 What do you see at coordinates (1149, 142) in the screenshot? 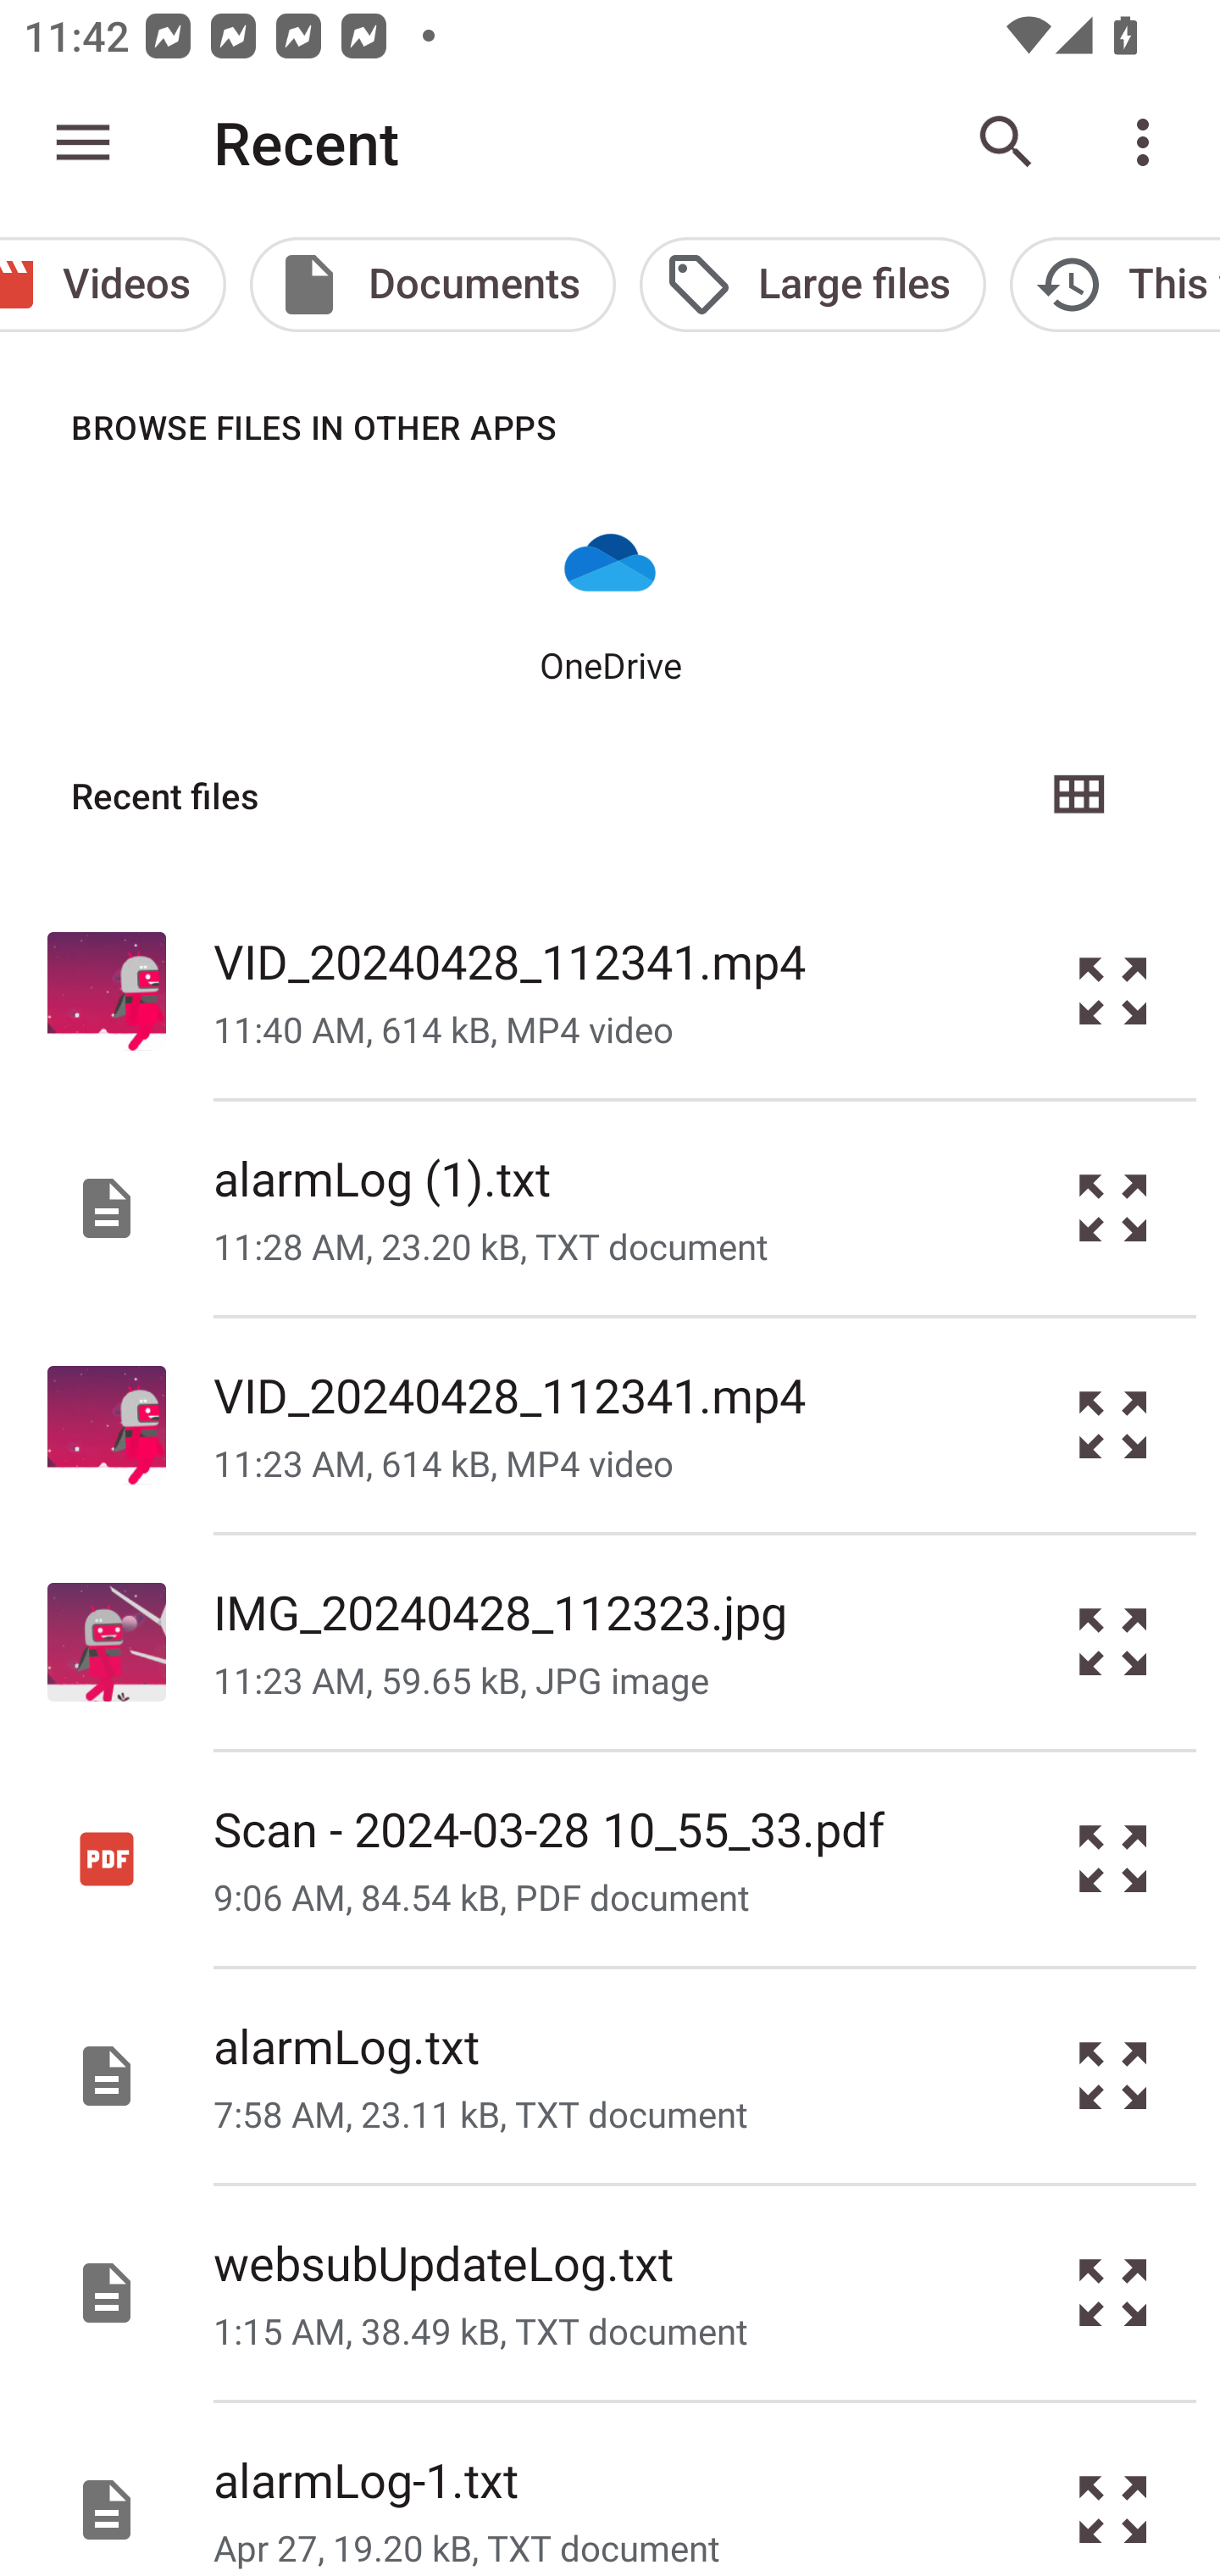
I see `More options` at bounding box center [1149, 142].